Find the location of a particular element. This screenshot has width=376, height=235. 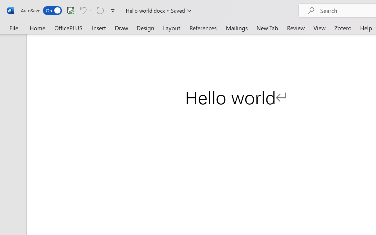

Design is located at coordinates (145, 28).